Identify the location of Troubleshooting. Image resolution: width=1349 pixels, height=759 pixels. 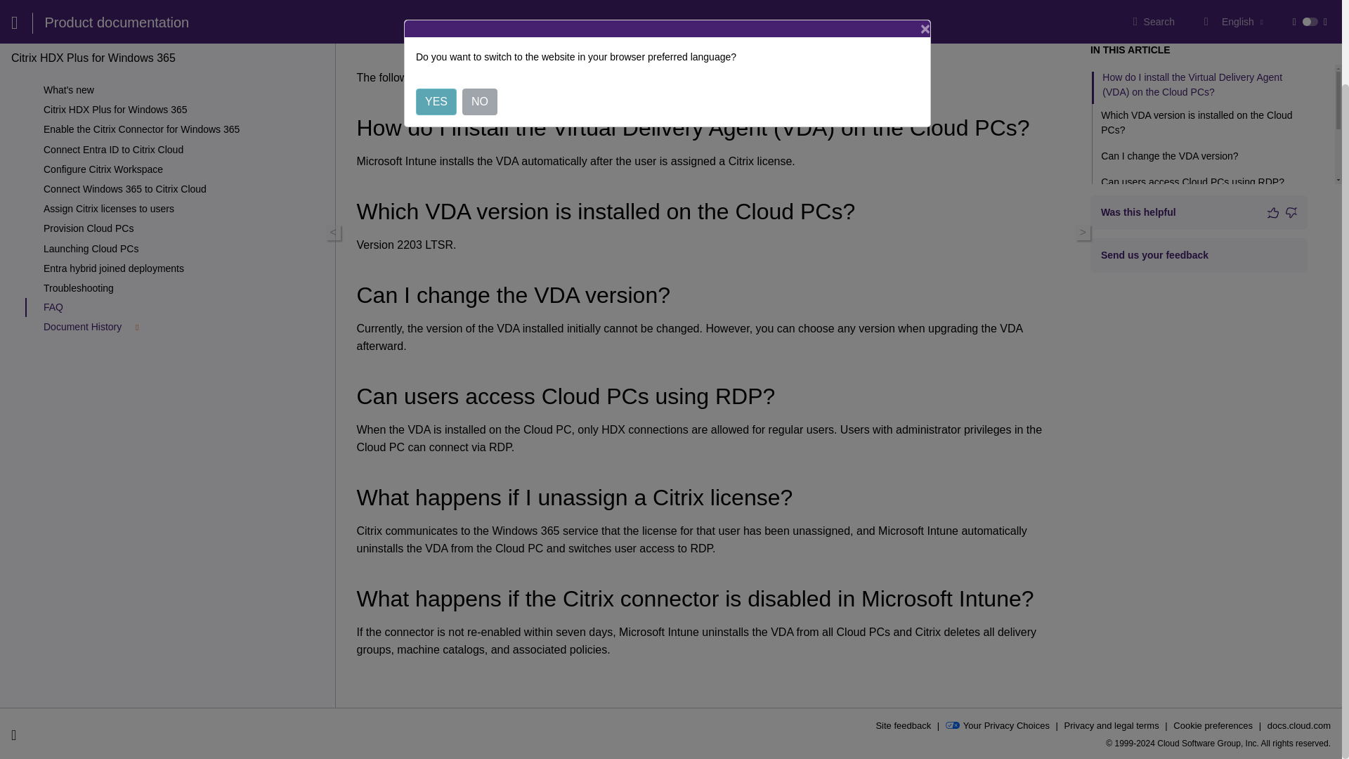
(185, 193).